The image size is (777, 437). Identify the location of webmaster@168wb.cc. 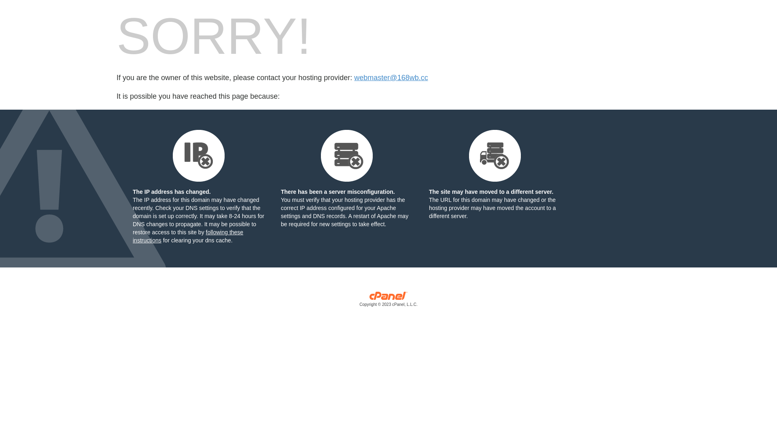
(391, 78).